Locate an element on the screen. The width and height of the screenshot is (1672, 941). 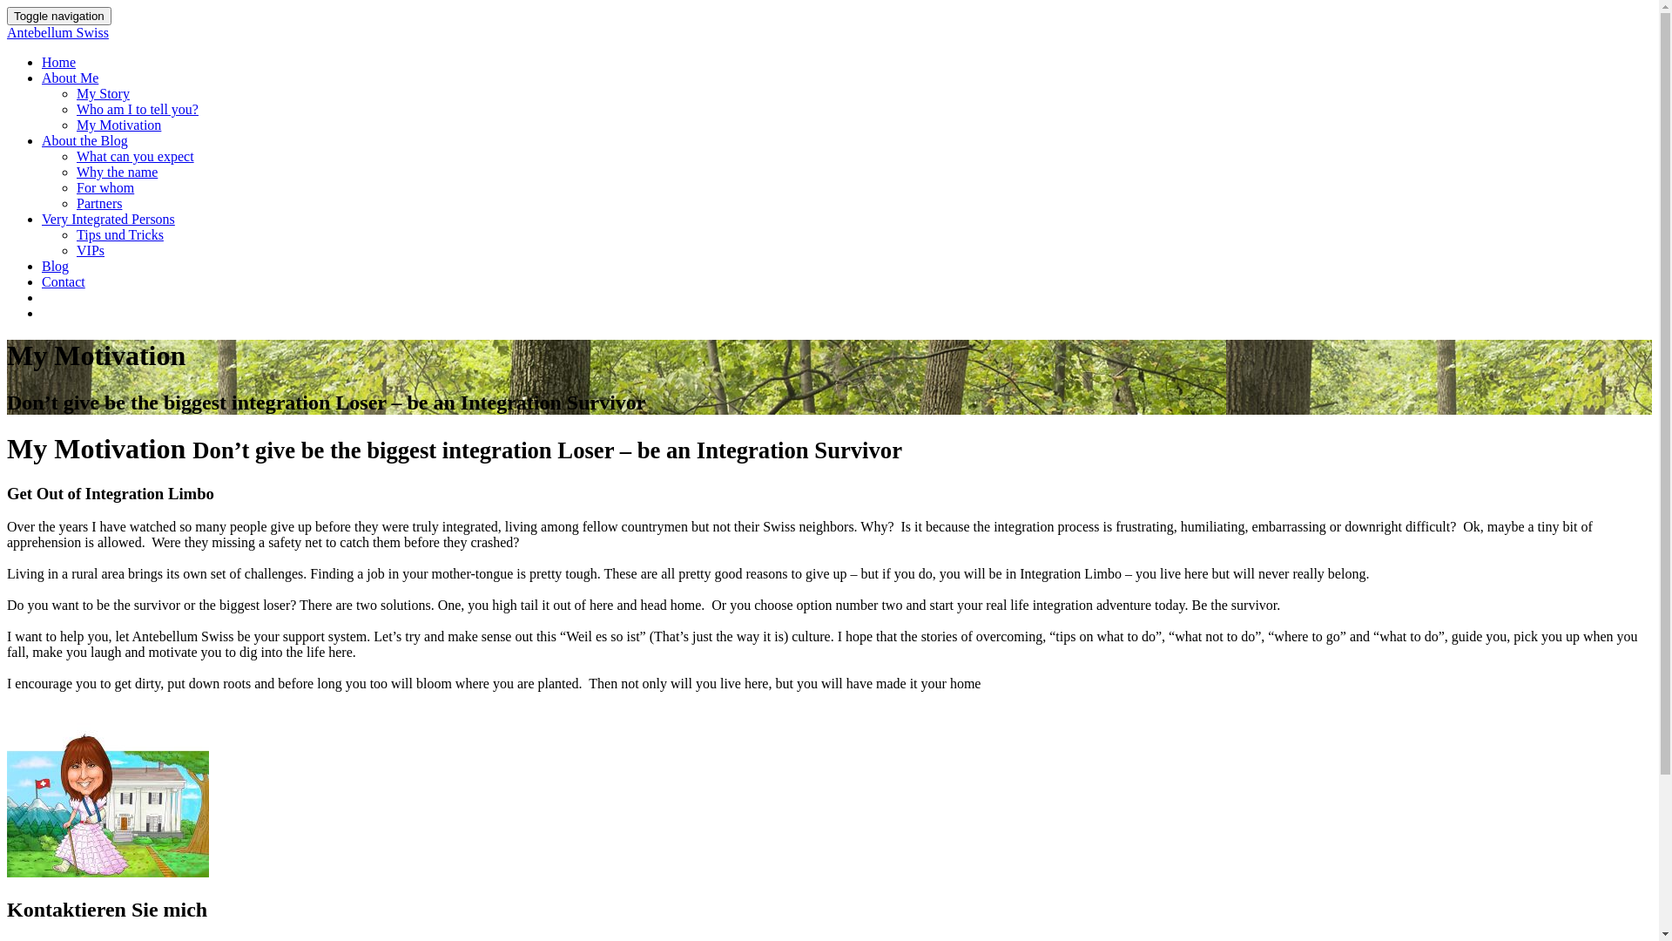
Home is located at coordinates (59, 63).